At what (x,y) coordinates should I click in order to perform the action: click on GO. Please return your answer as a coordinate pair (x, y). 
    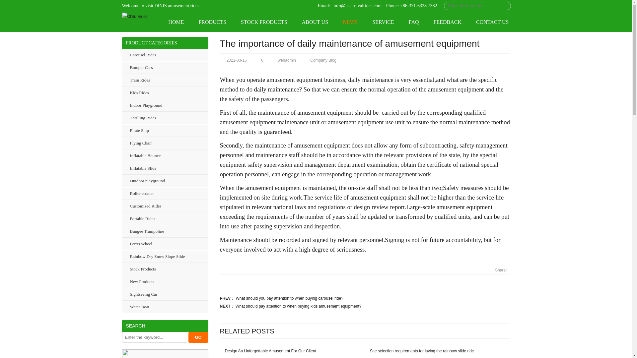
    Looking at the image, I should click on (198, 337).